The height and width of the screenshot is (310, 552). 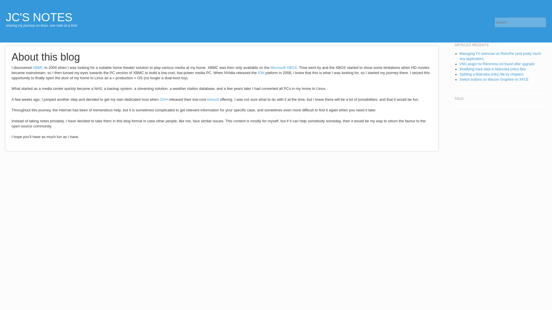 I want to click on Switch buttons on Wacom Graphire on XFCE, so click(x=494, y=80).